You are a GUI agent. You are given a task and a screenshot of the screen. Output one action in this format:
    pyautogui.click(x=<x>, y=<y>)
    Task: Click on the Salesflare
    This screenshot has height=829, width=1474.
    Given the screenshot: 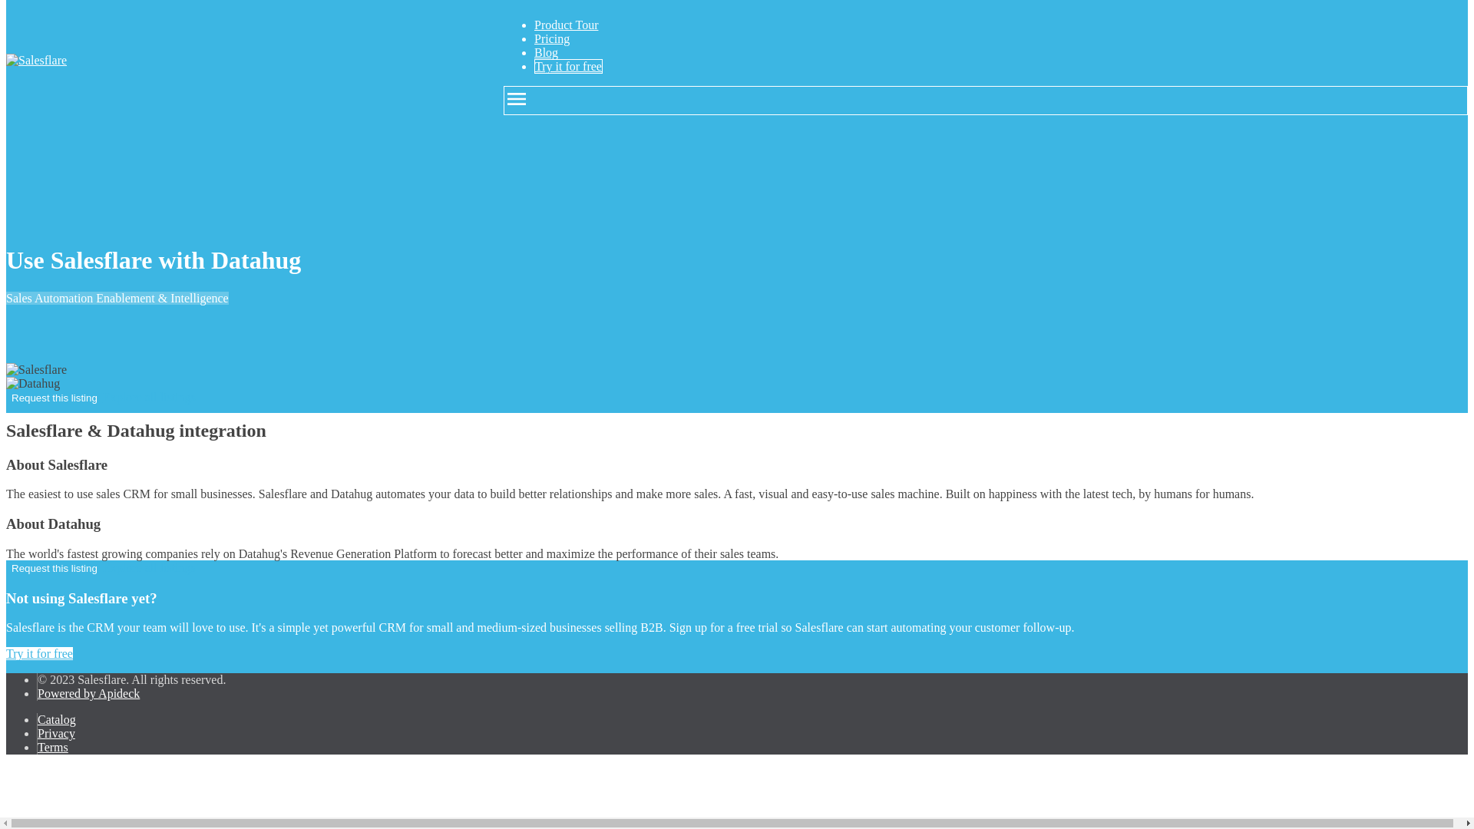 What is the action you would take?
    pyautogui.click(x=35, y=370)
    